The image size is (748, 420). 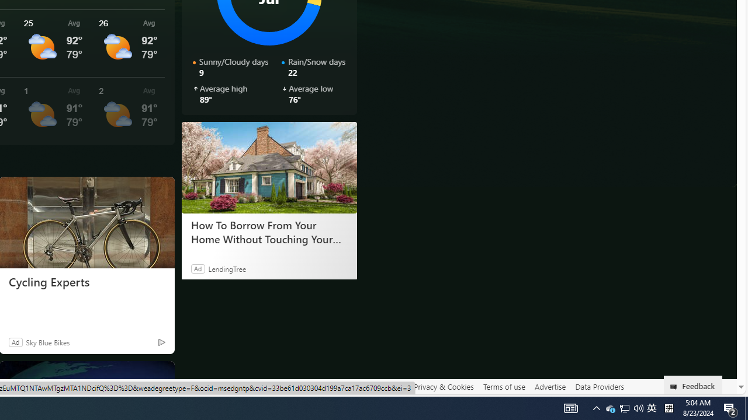 What do you see at coordinates (47, 342) in the screenshot?
I see `Sky Blue Bikes` at bounding box center [47, 342].